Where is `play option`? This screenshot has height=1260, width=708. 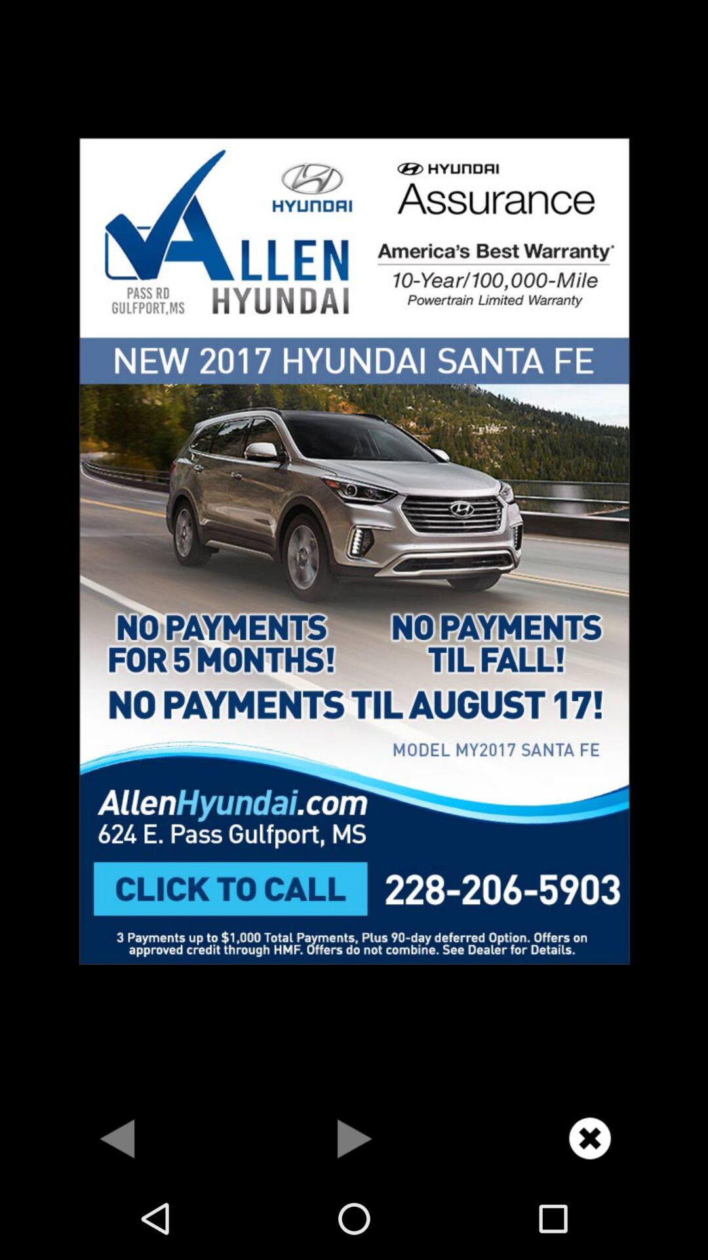 play option is located at coordinates (354, 1138).